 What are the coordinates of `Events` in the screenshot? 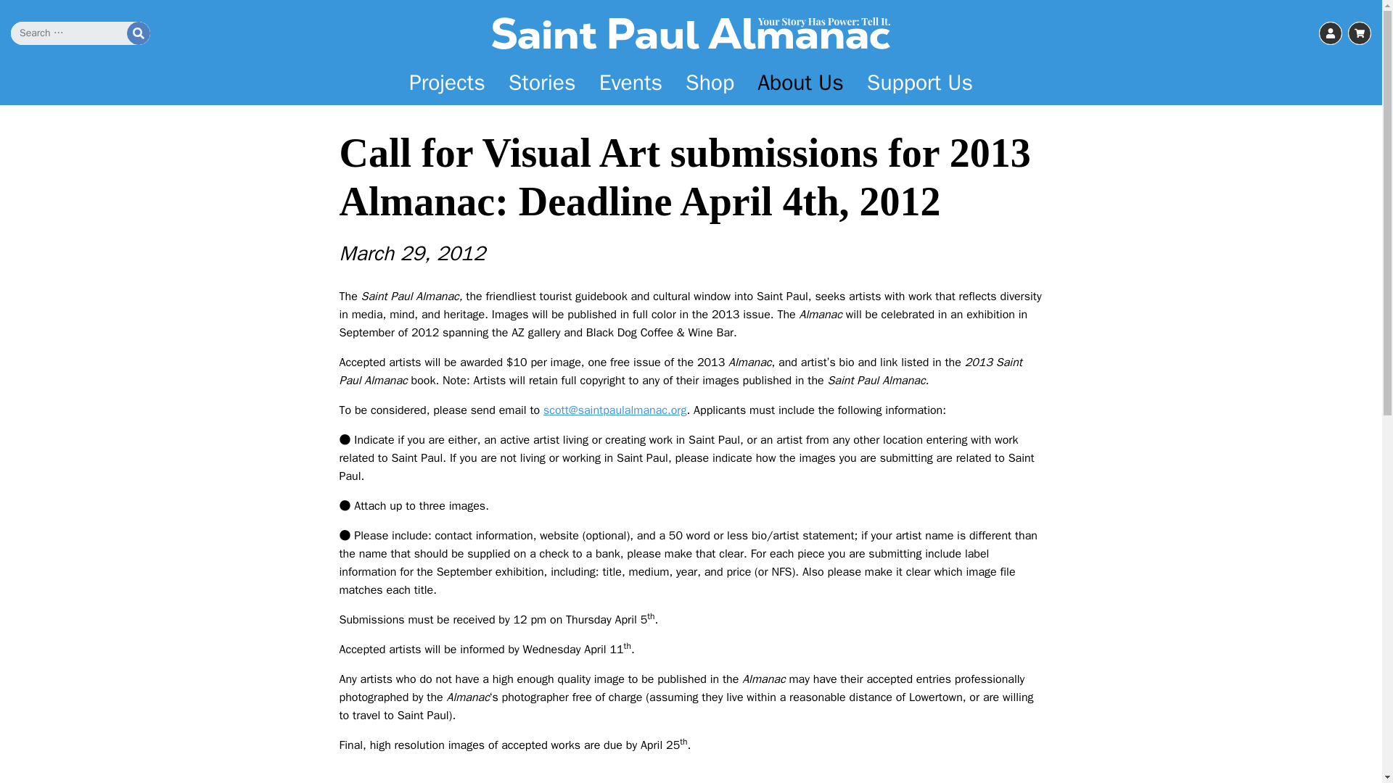 It's located at (631, 83).